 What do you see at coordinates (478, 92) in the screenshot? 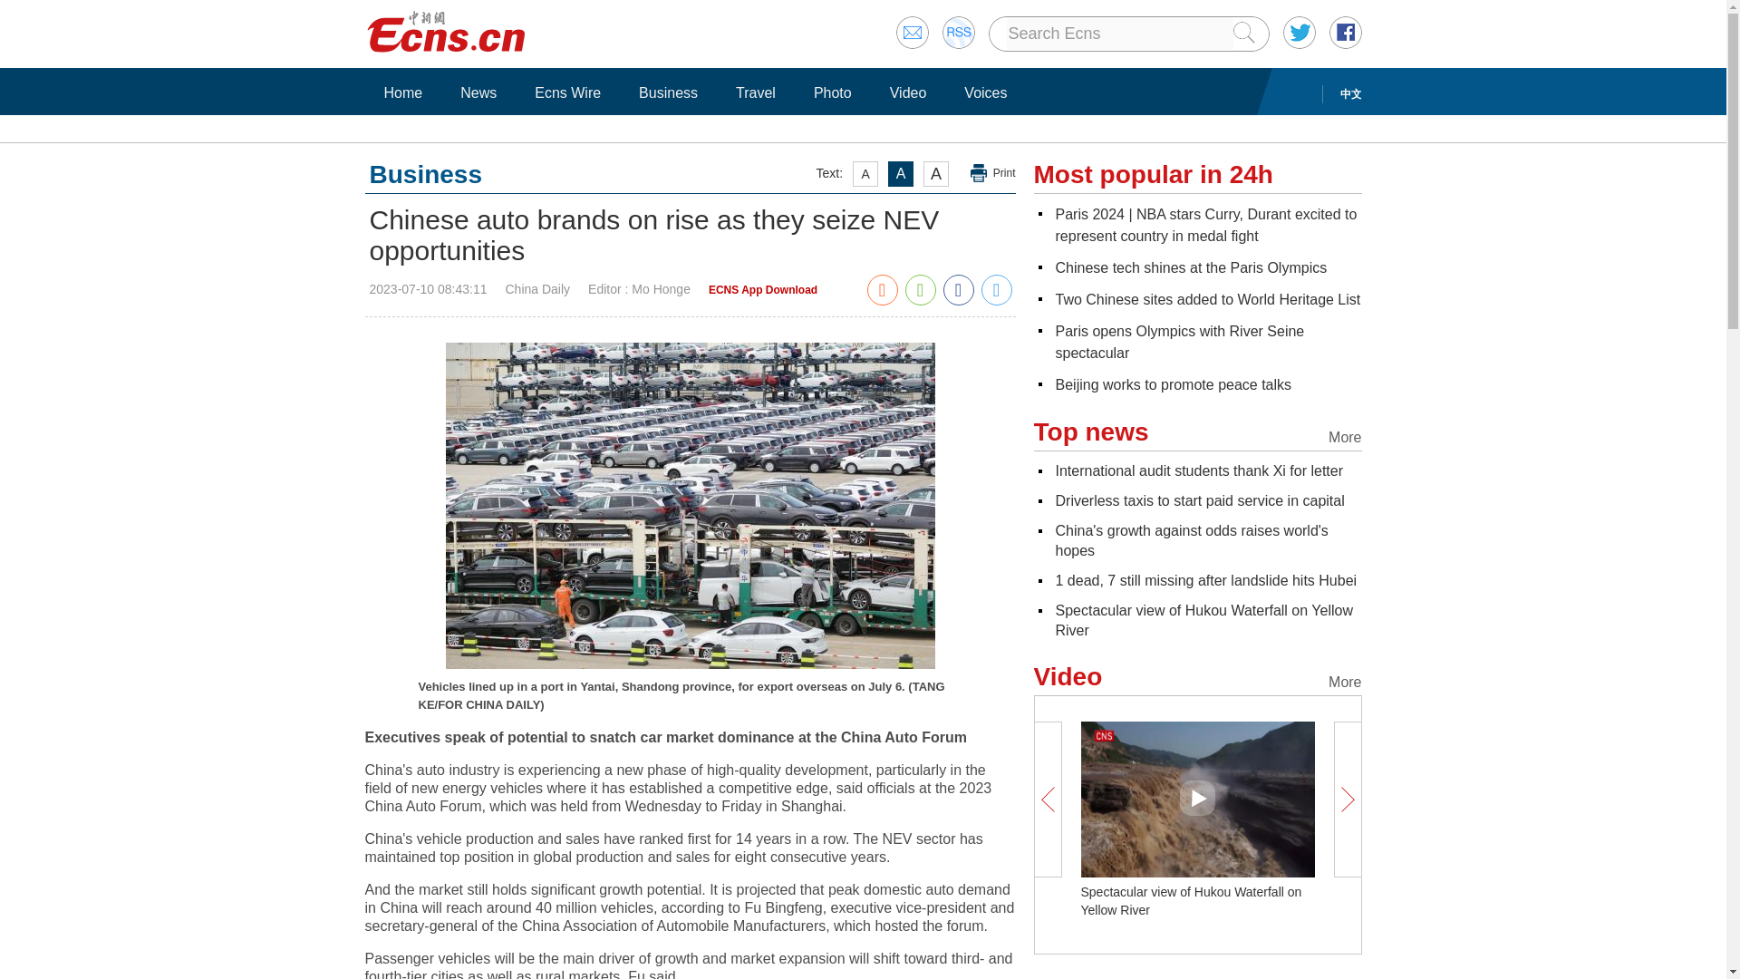
I see `News` at bounding box center [478, 92].